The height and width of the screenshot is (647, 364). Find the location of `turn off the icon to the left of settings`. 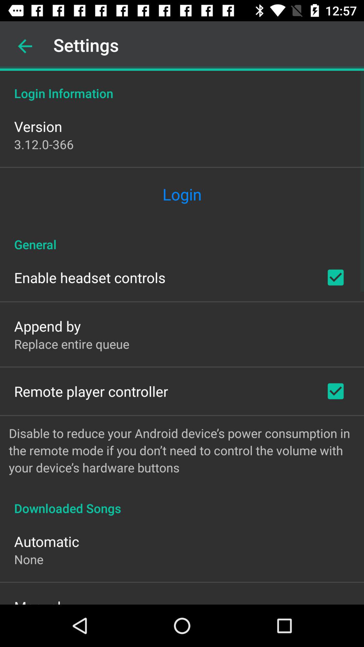

turn off the icon to the left of settings is located at coordinates (25, 46).